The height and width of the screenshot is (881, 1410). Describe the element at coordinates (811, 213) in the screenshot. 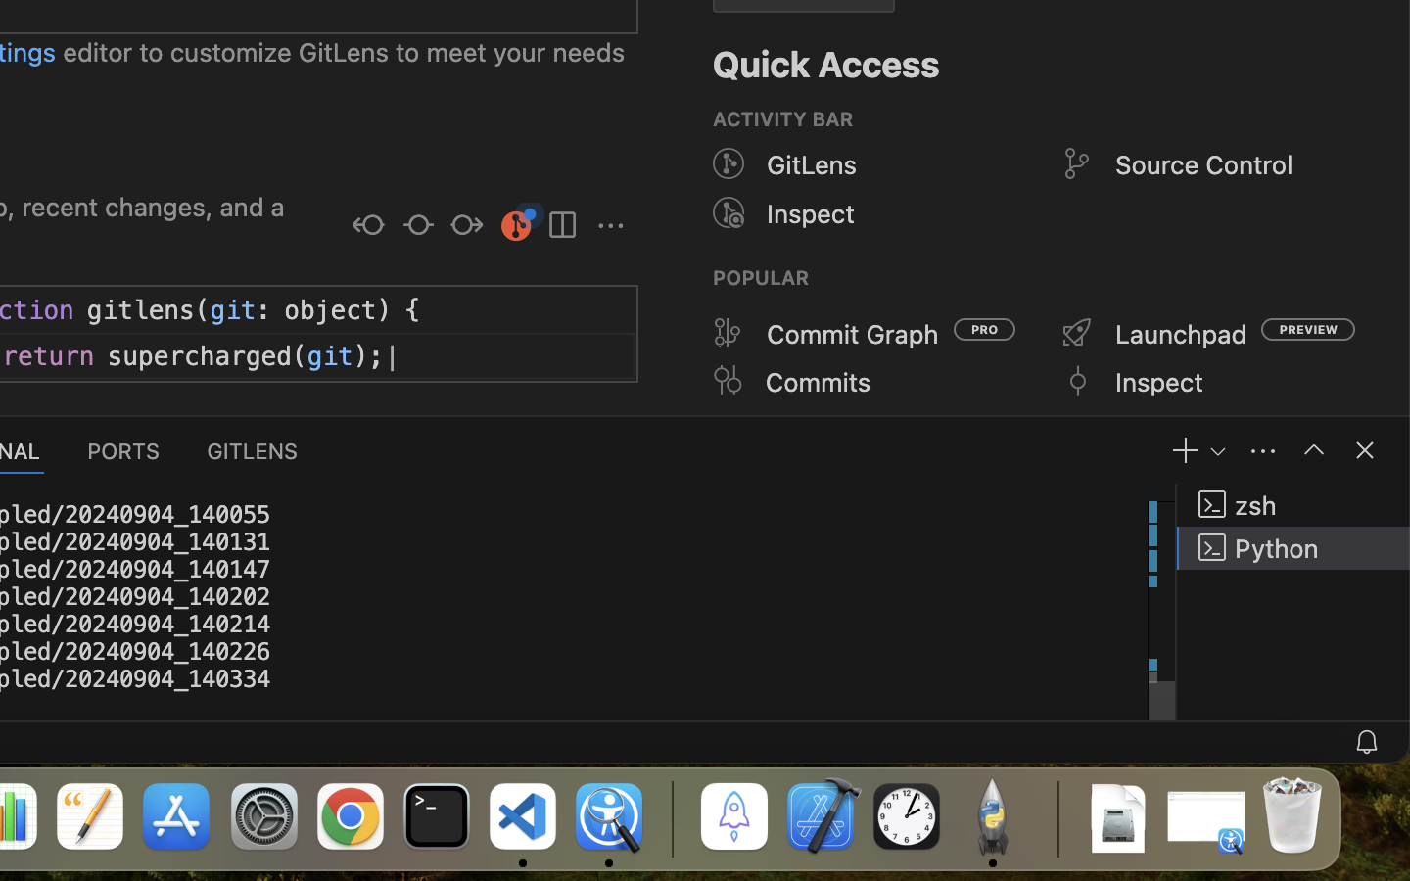

I see `Inspect` at that location.